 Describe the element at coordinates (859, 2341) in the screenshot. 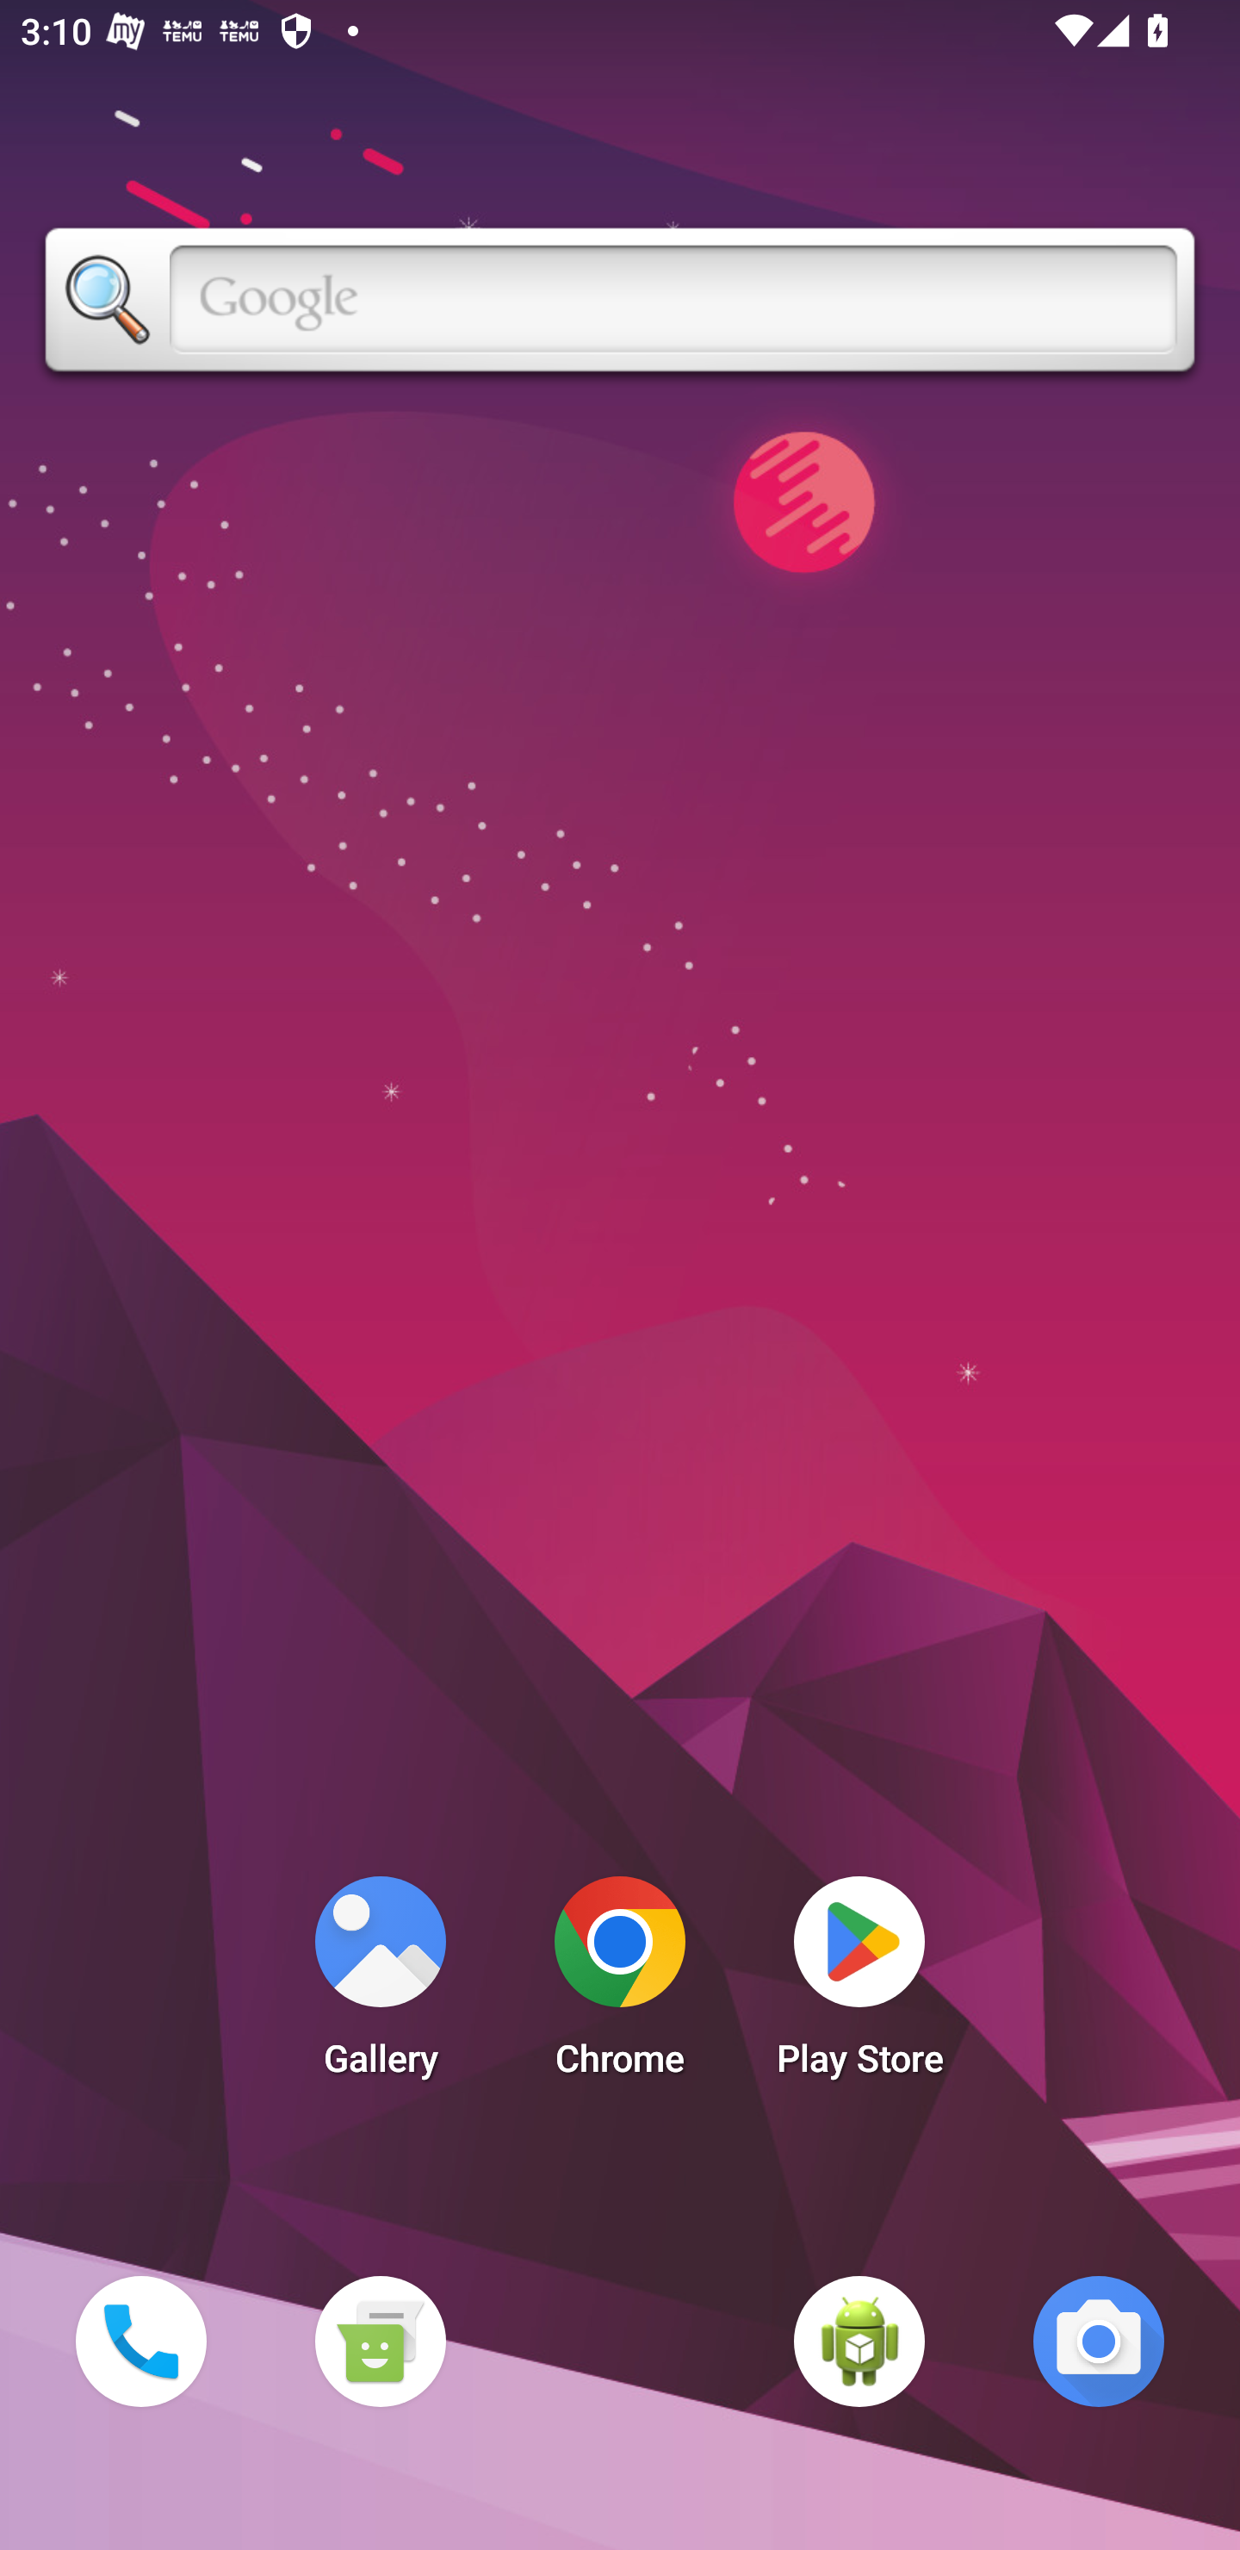

I see `WebView Browser Tester` at that location.